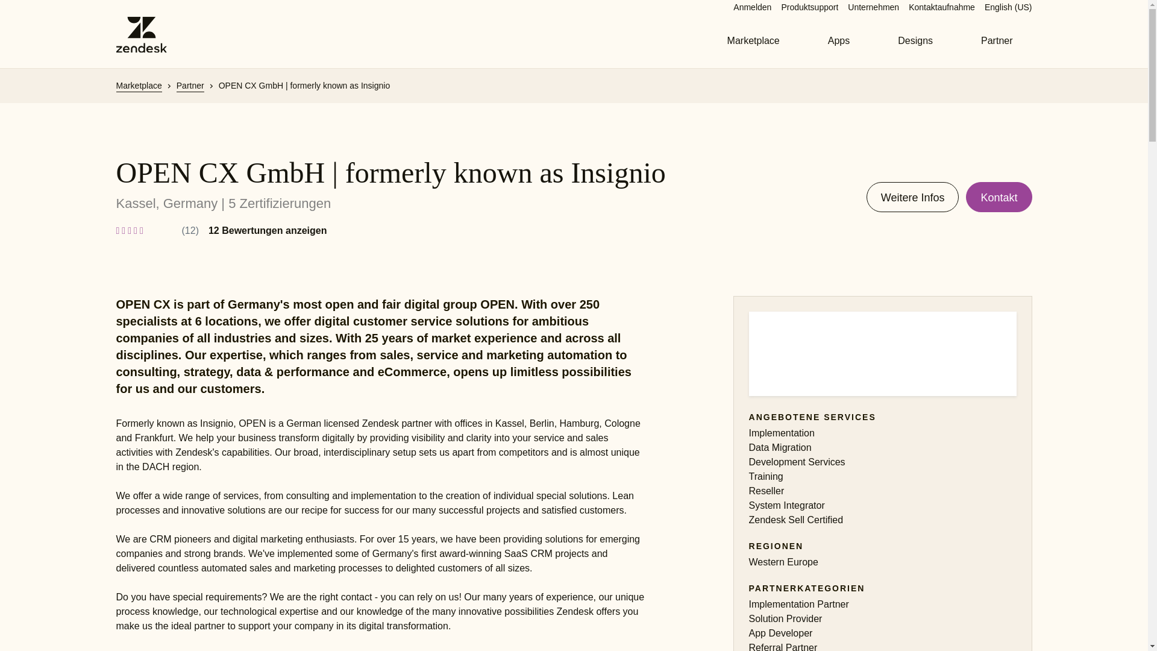 Image resolution: width=1157 pixels, height=651 pixels. I want to click on Produktsupport, so click(809, 7).